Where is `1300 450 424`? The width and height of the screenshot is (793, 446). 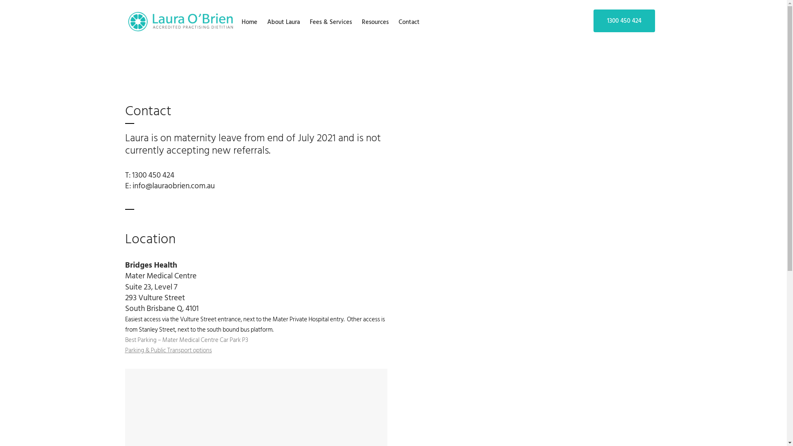
1300 450 424 is located at coordinates (153, 175).